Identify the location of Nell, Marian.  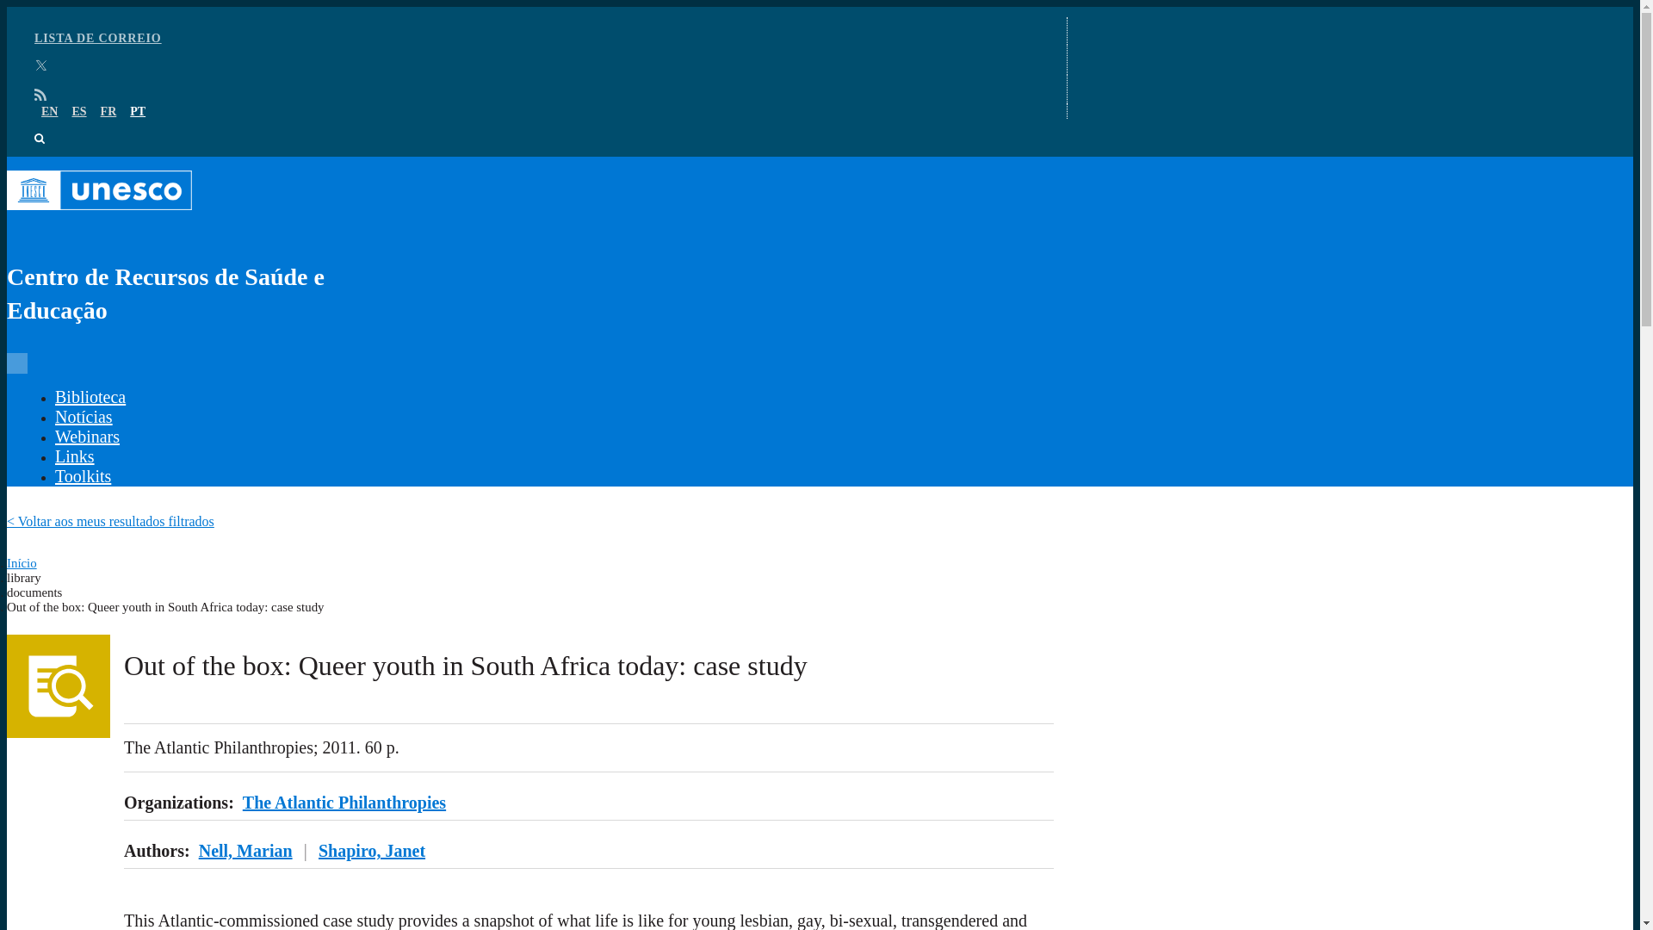
(245, 851).